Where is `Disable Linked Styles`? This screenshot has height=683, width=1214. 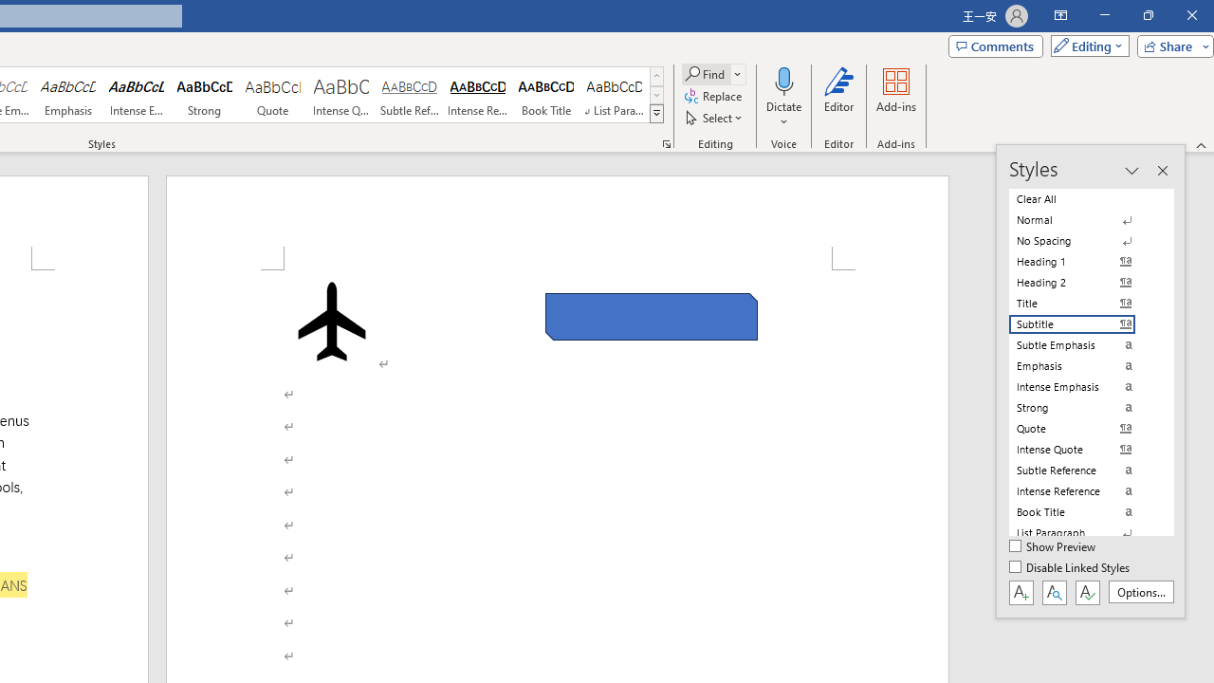
Disable Linked Styles is located at coordinates (1071, 568).